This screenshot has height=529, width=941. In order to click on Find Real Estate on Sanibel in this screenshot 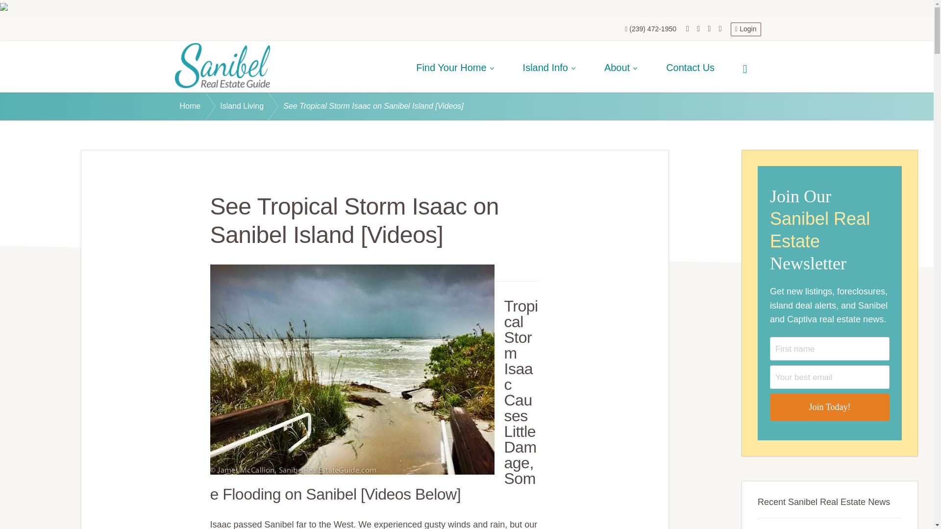, I will do `click(455, 67)`.